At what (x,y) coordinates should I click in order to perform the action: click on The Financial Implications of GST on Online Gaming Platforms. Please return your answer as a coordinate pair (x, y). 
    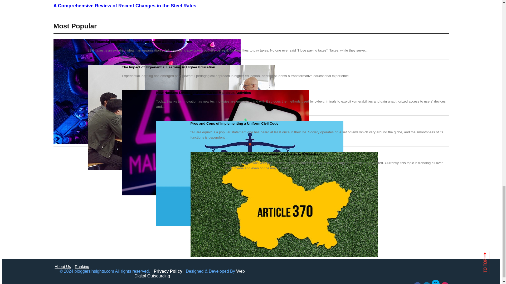
    Looking at the image, I should click on (251, 42).